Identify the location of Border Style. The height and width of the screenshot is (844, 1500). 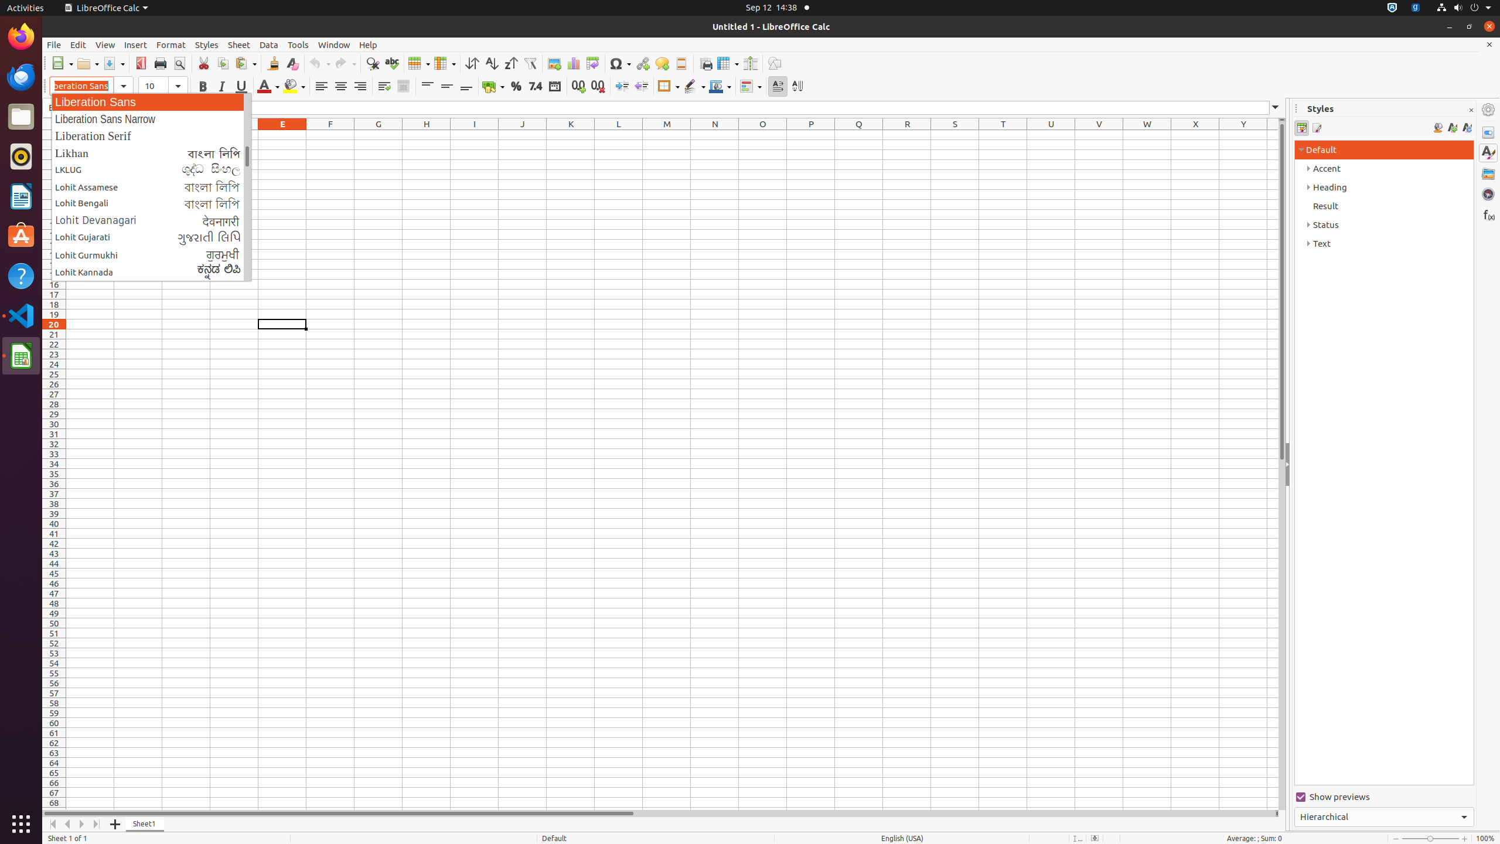
(694, 87).